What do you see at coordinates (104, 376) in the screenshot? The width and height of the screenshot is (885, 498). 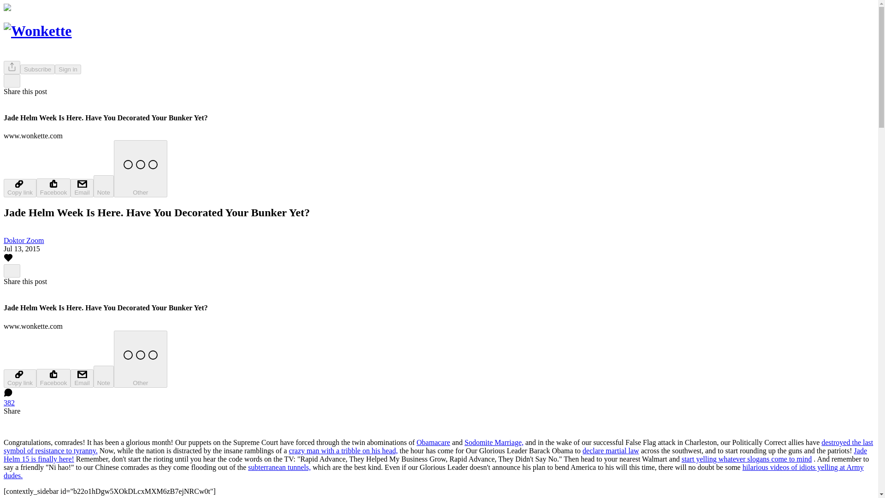 I see `Note` at bounding box center [104, 376].